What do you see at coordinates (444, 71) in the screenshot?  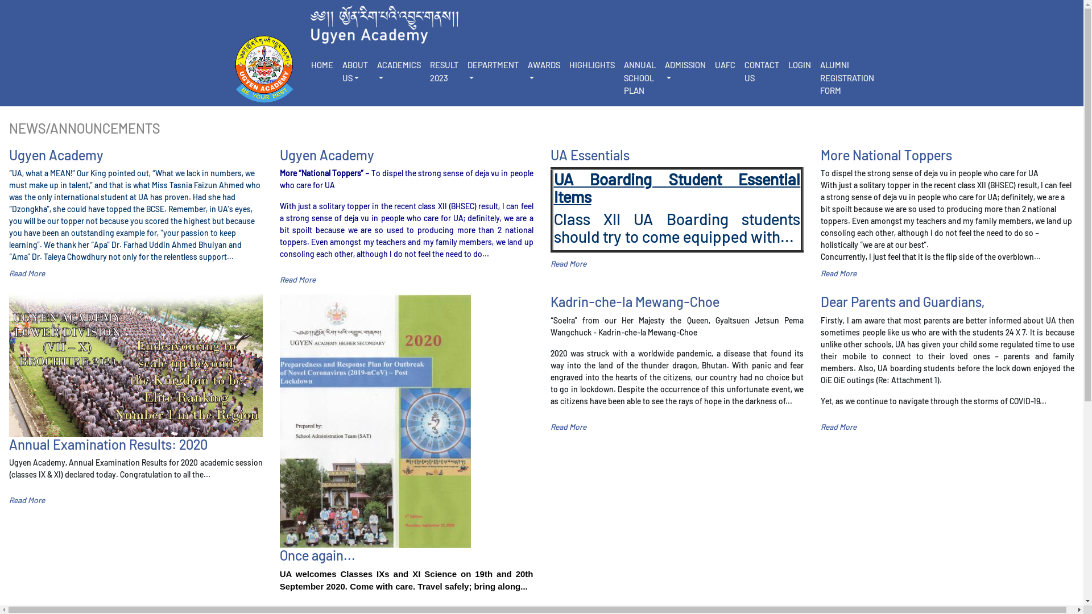 I see `RESULT 2023` at bounding box center [444, 71].